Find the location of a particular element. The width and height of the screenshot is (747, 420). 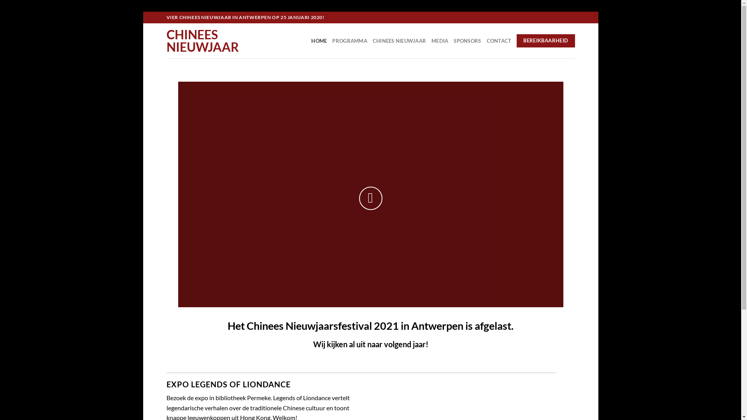

SPONSORS is located at coordinates (467, 41).